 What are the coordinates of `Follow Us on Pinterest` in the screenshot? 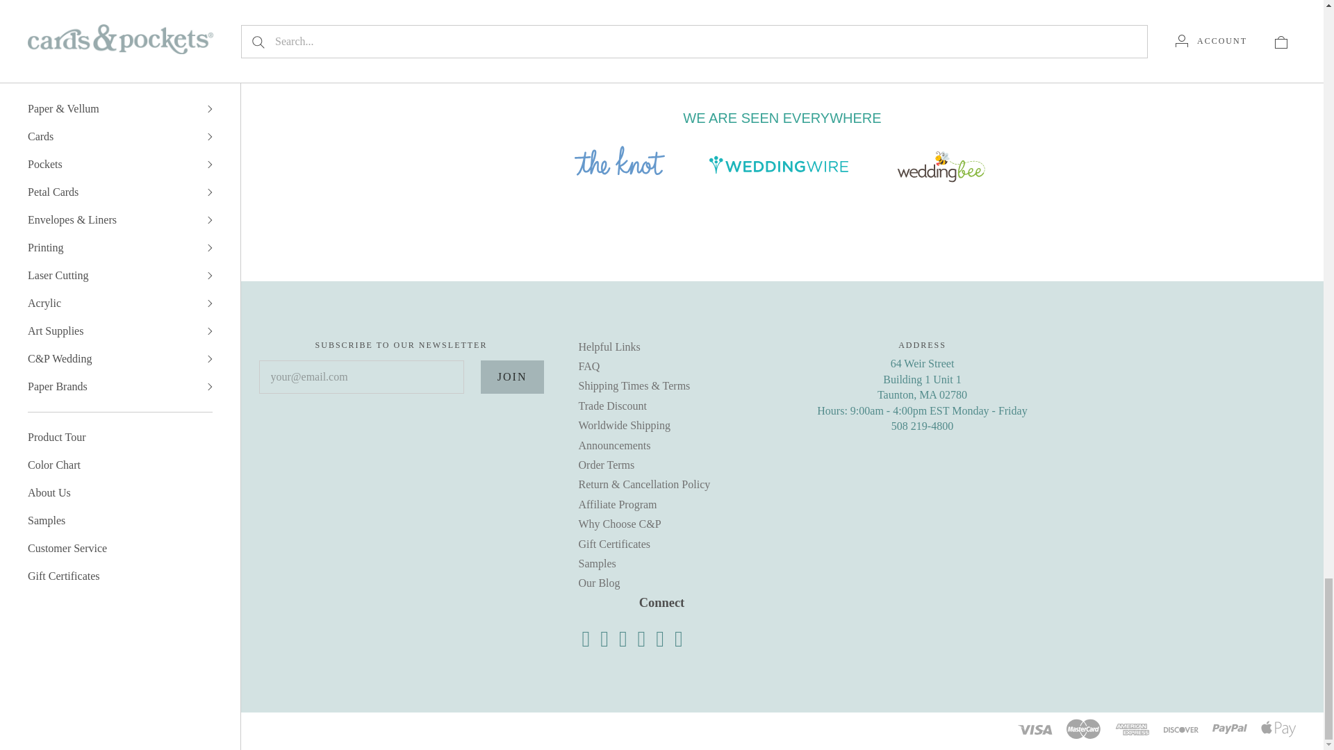 It's located at (623, 639).